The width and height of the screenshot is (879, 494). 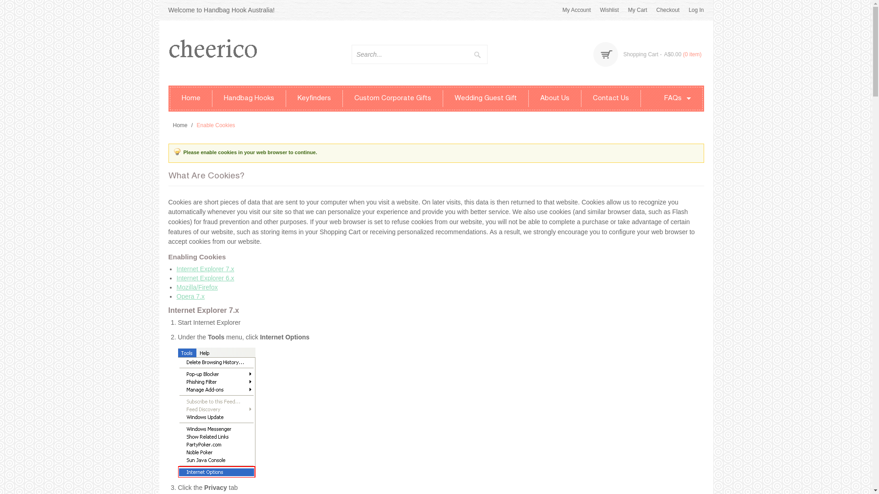 I want to click on About Us, so click(x=555, y=99).